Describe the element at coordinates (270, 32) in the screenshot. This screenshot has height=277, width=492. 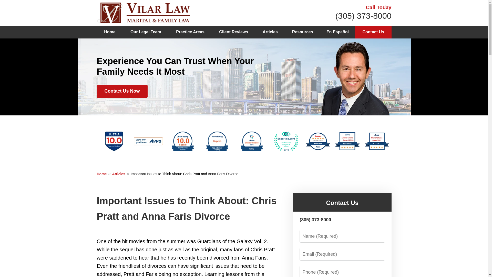
I see `Articles` at that location.